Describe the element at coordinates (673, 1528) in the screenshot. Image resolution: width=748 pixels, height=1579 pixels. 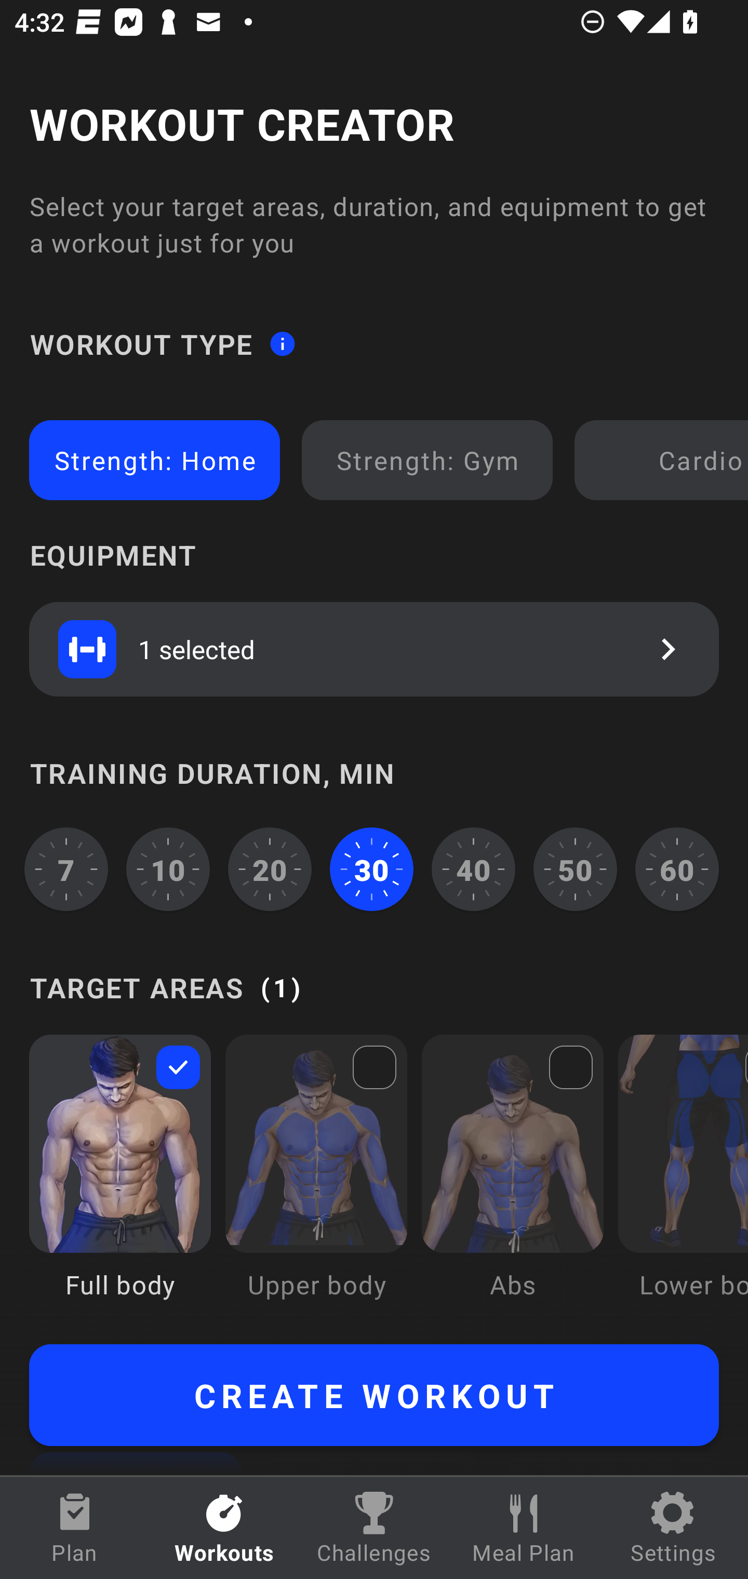
I see ` Settings ` at that location.